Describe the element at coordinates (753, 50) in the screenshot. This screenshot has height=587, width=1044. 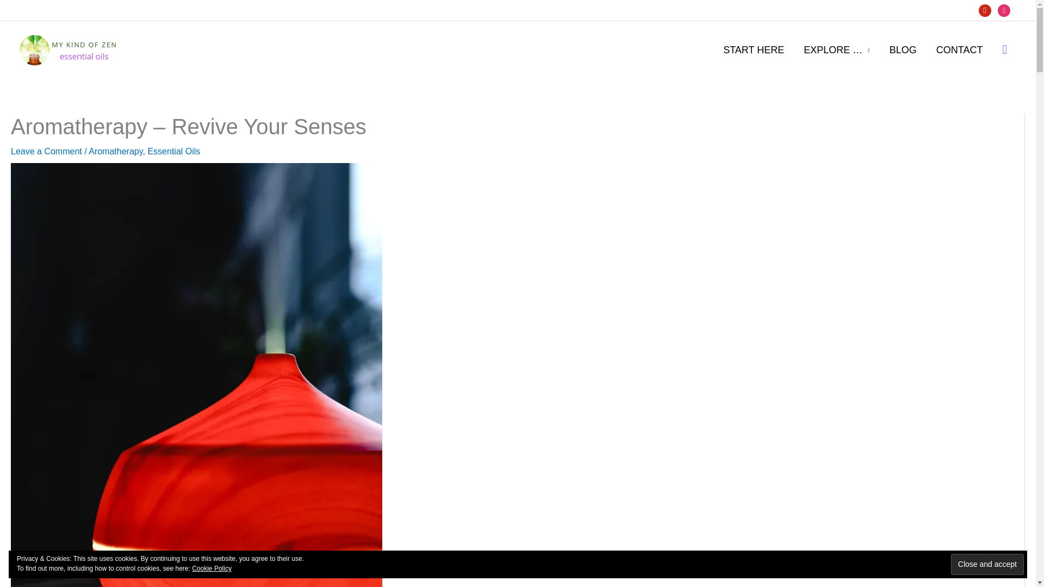
I see `START HERE` at that location.